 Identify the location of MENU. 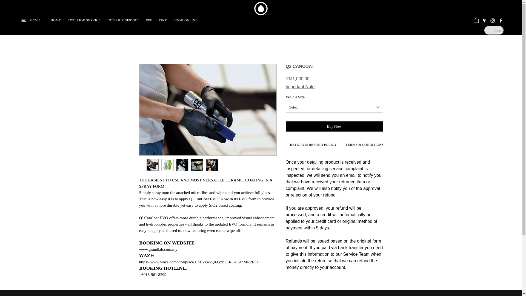
(34, 20).